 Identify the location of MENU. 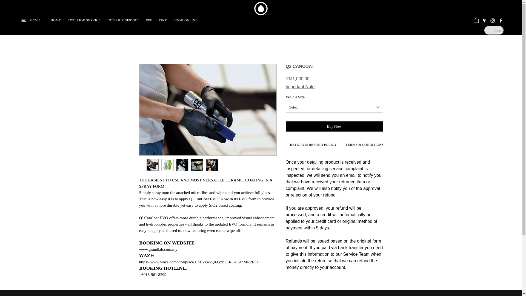
(34, 20).